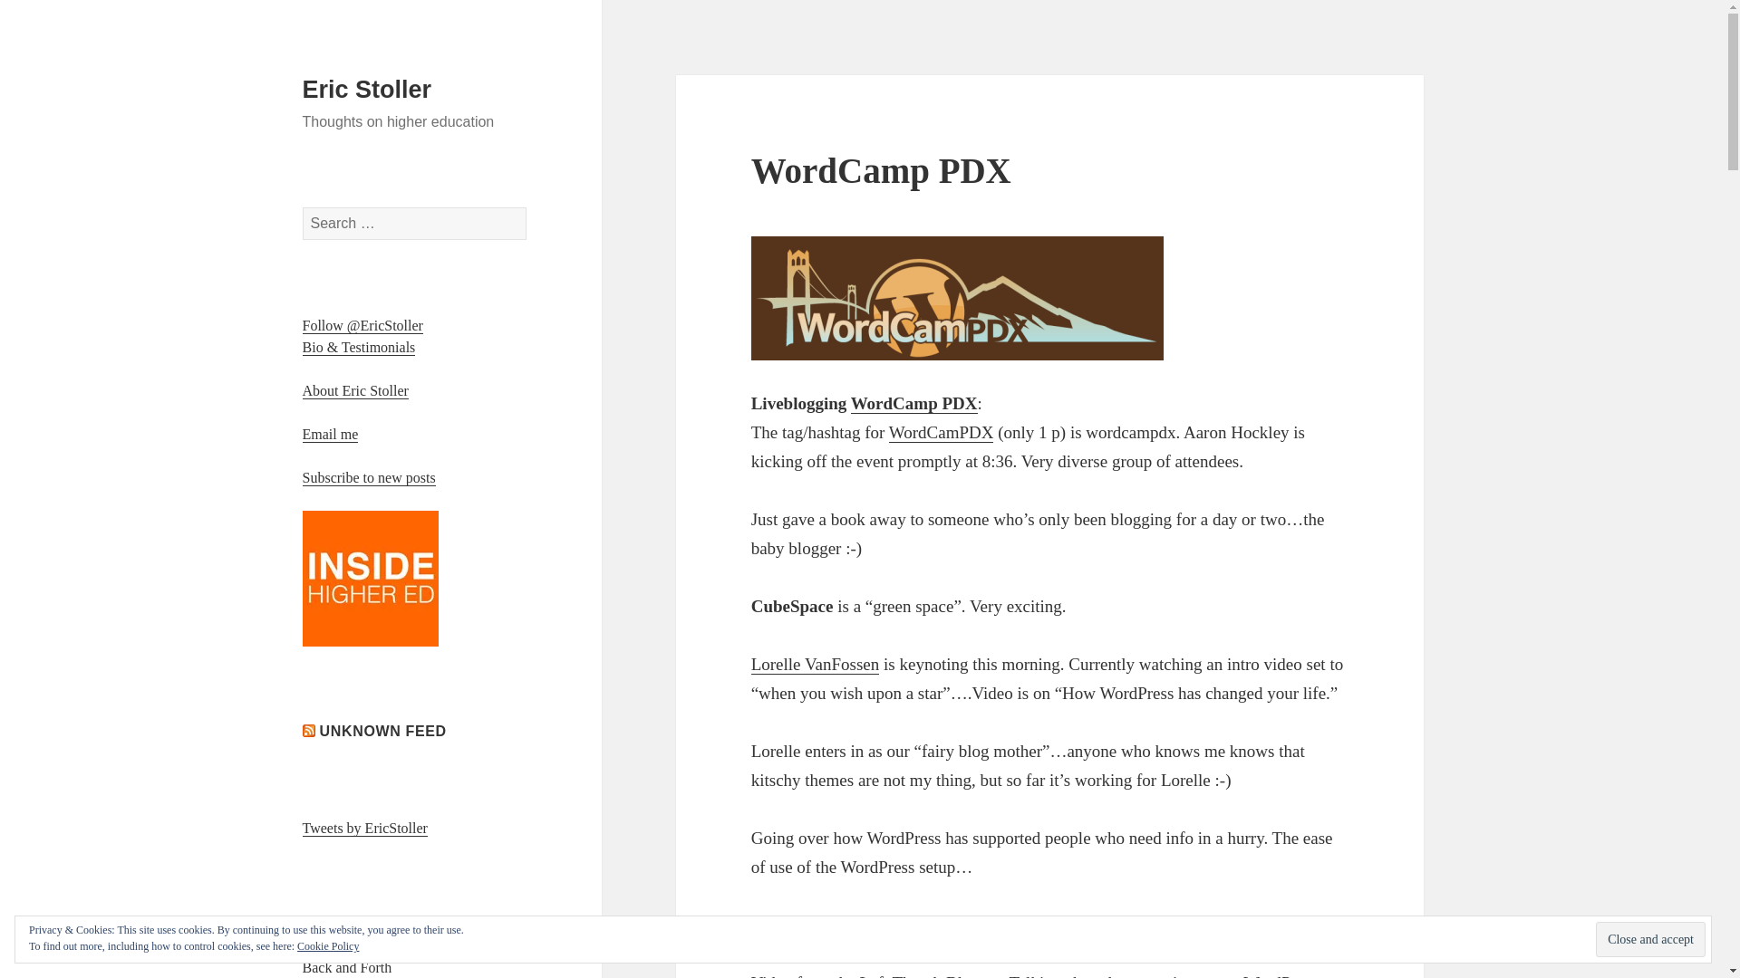  I want to click on Email Eric, so click(330, 435).